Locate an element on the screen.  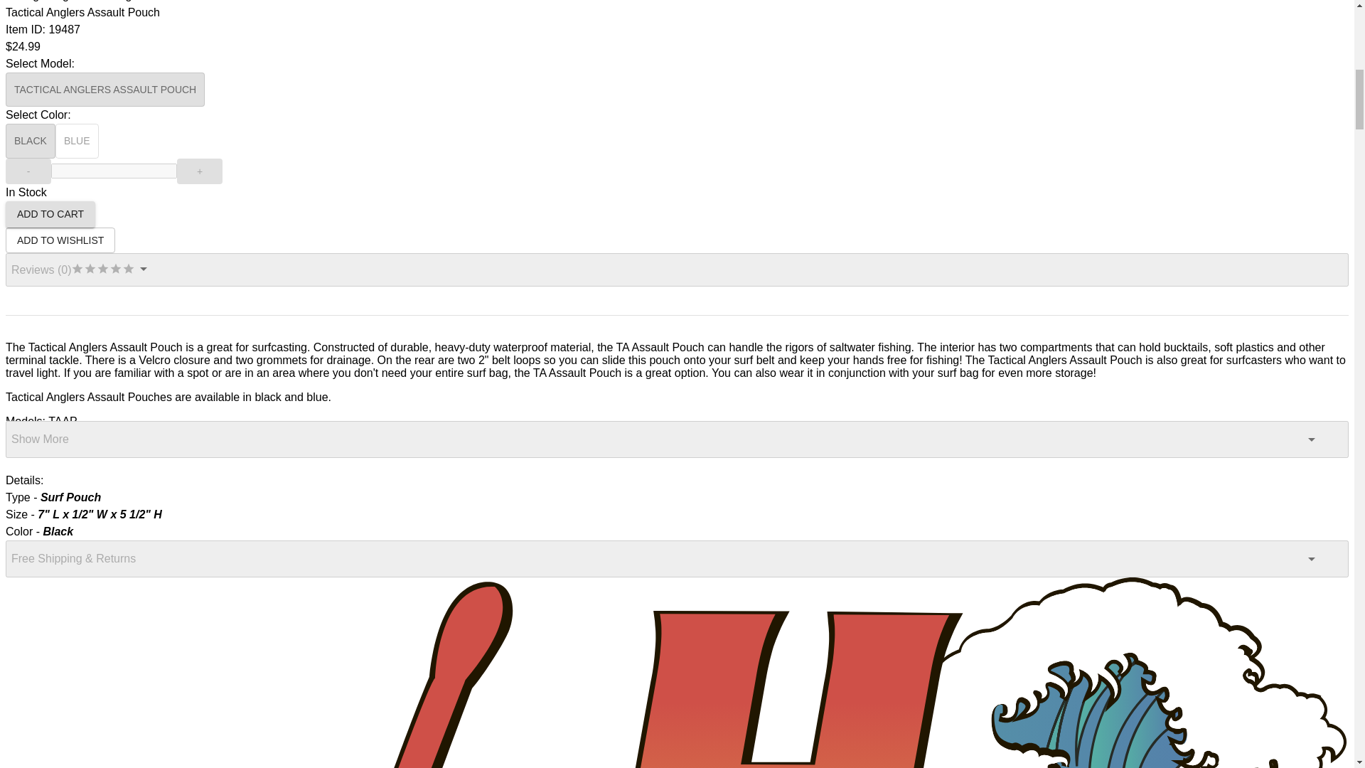
BLUE is located at coordinates (77, 141).